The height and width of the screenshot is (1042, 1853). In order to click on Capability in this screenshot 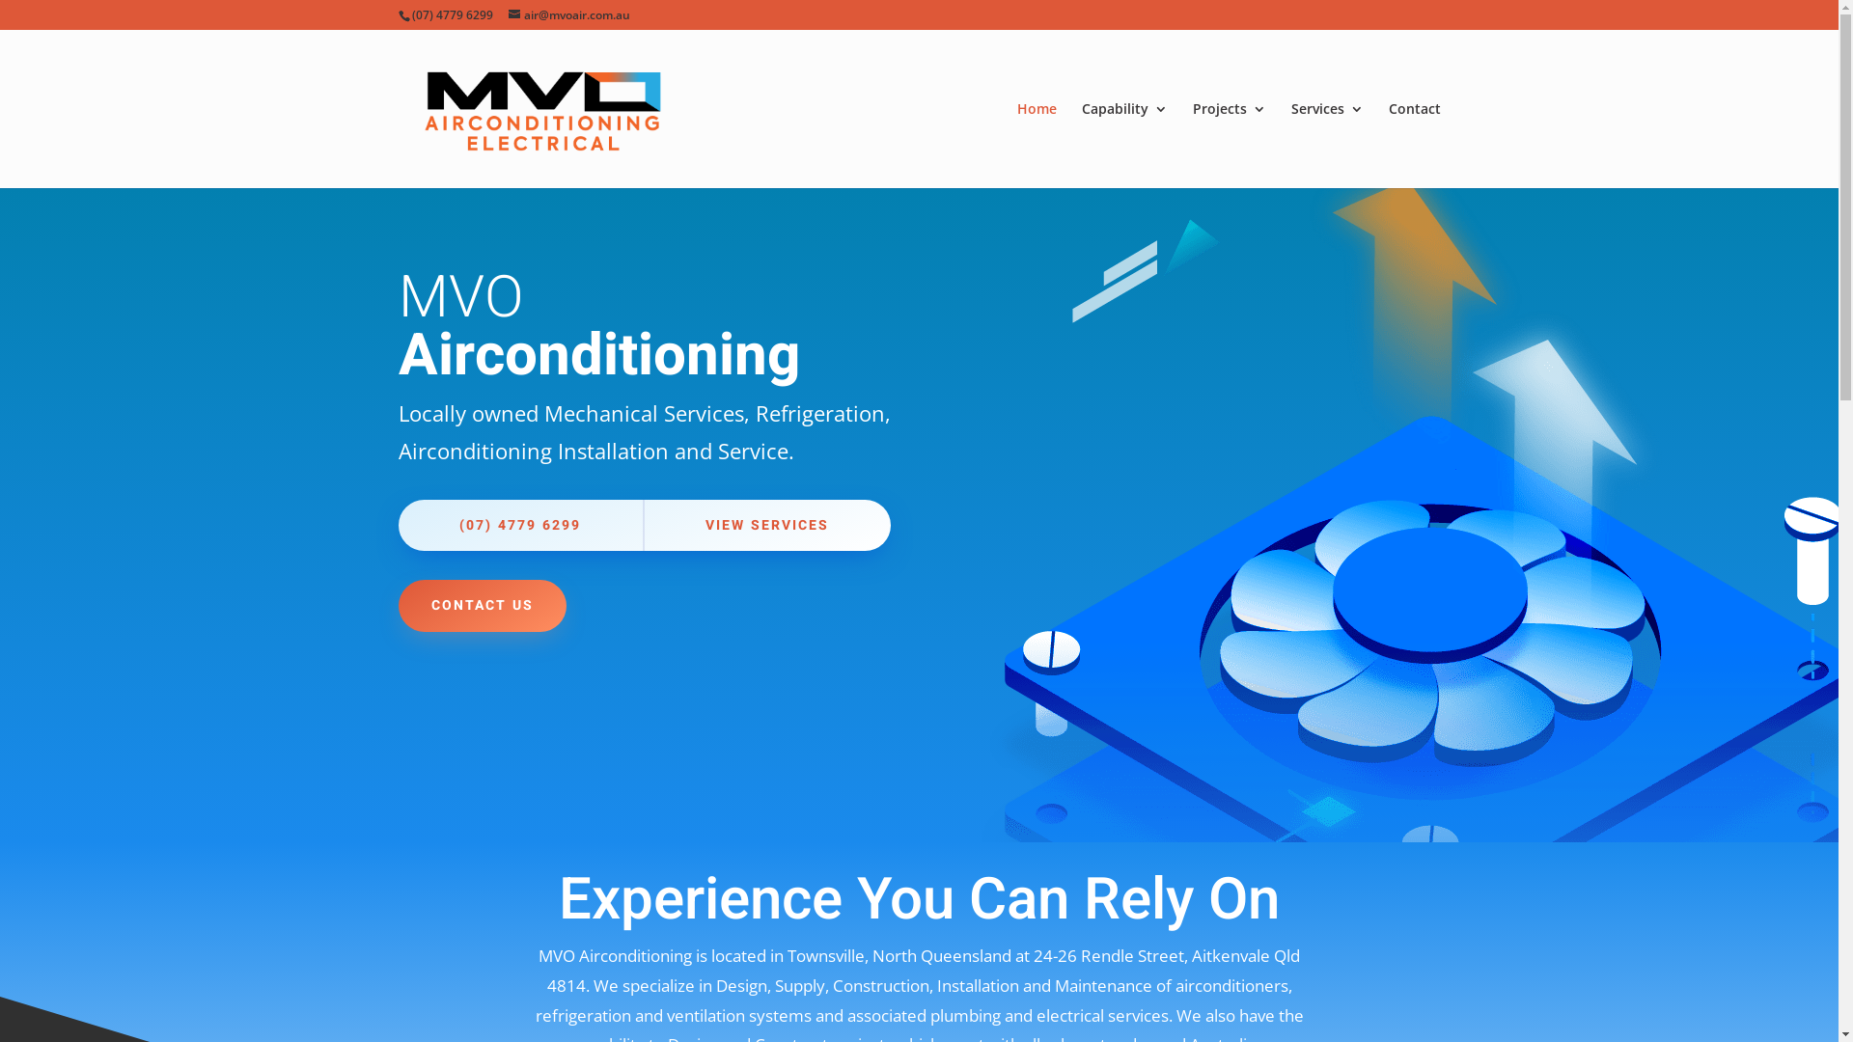, I will do `click(1123, 145)`.